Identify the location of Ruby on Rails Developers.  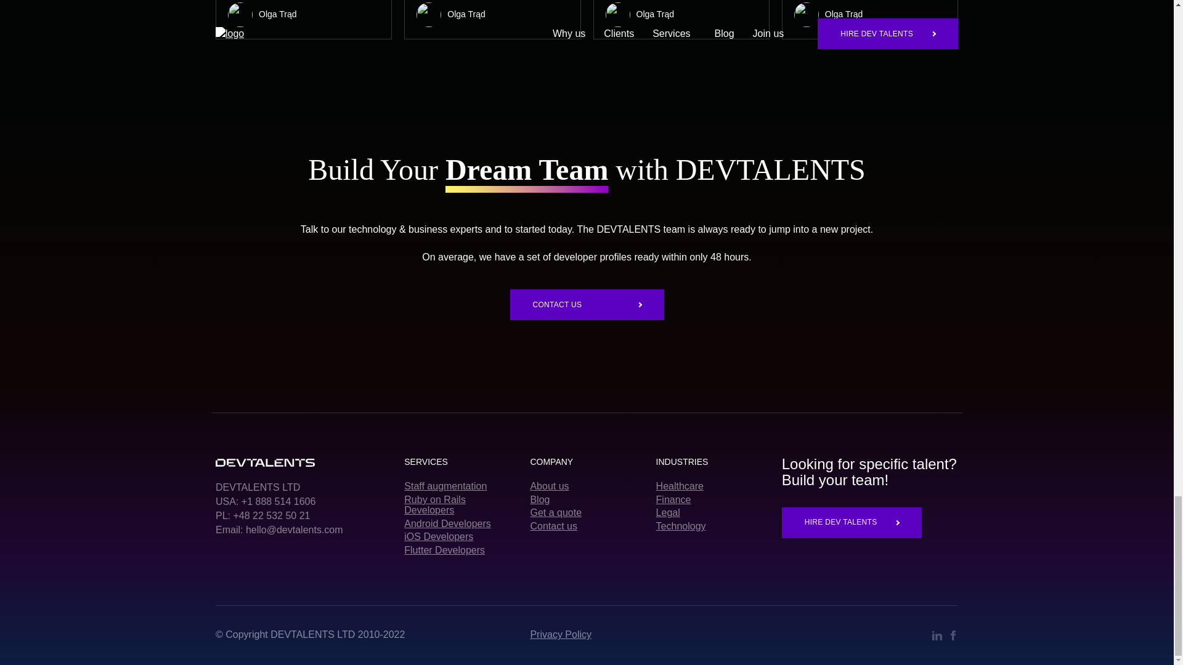
(461, 505).